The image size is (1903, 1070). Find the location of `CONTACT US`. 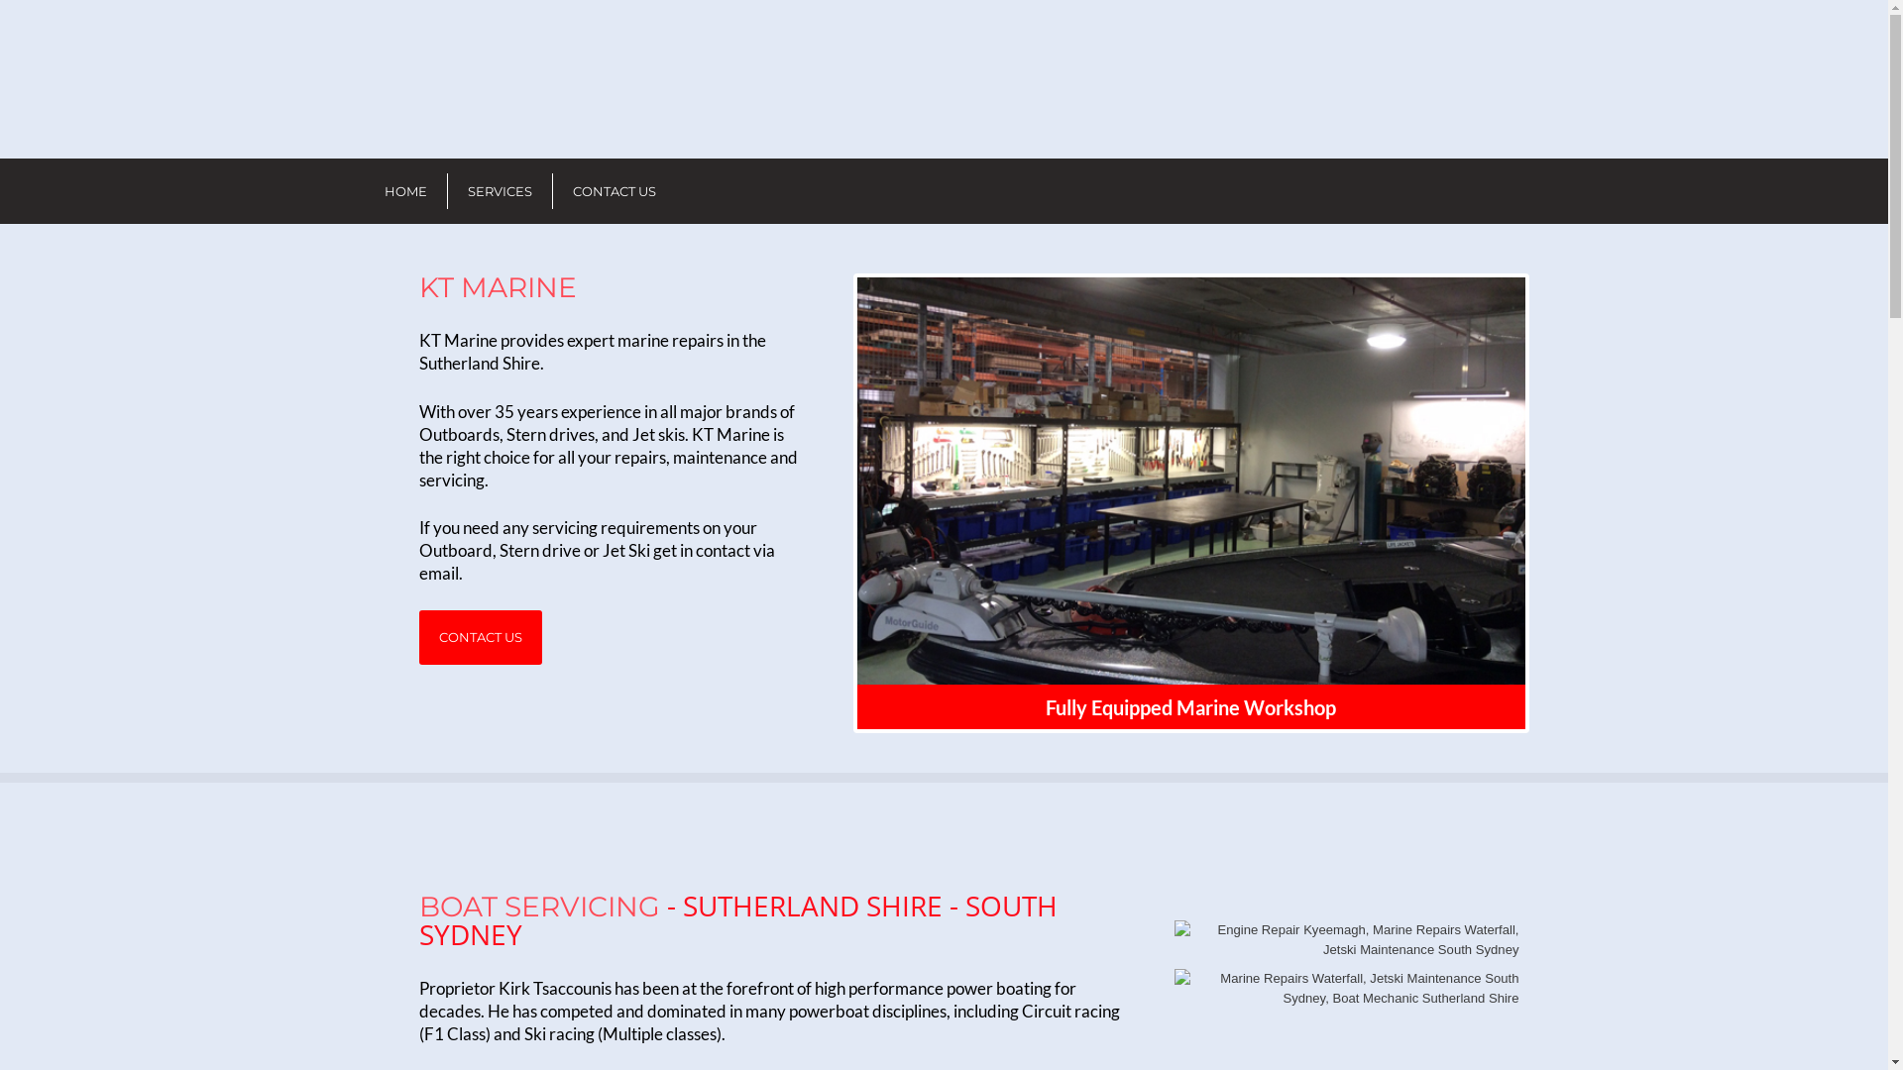

CONTACT US is located at coordinates (480, 638).